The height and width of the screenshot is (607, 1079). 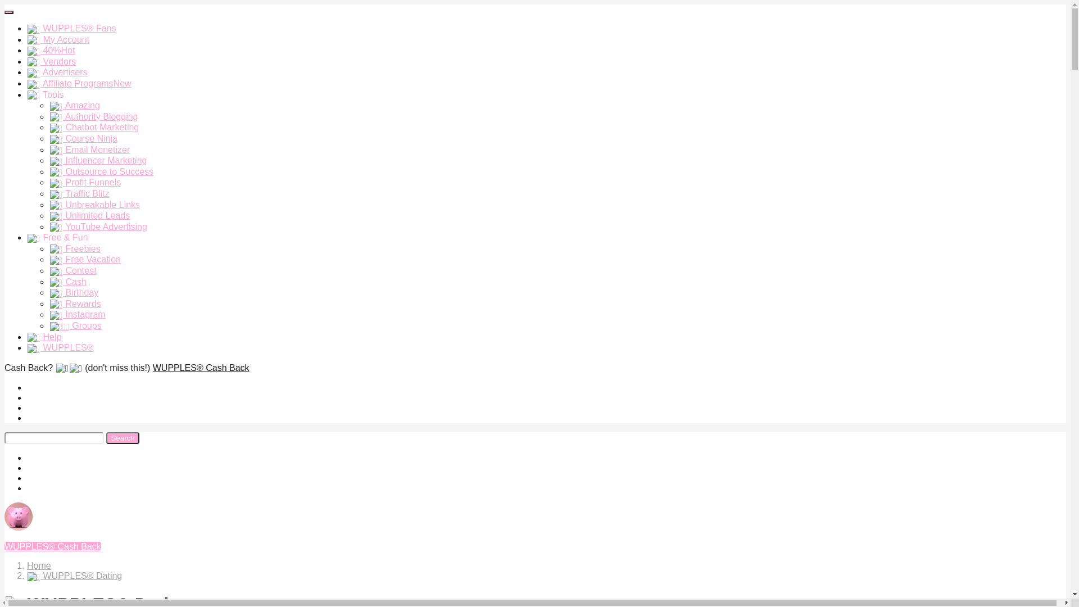 I want to click on Search, so click(x=123, y=438).